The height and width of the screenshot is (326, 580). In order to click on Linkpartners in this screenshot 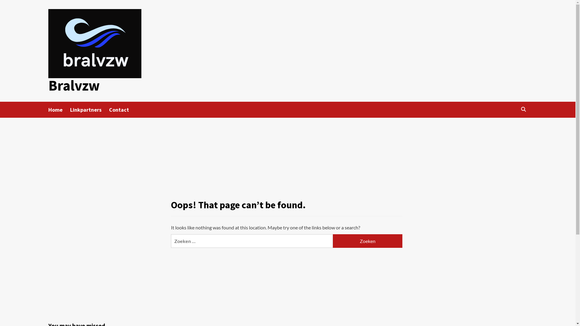, I will do `click(89, 110)`.